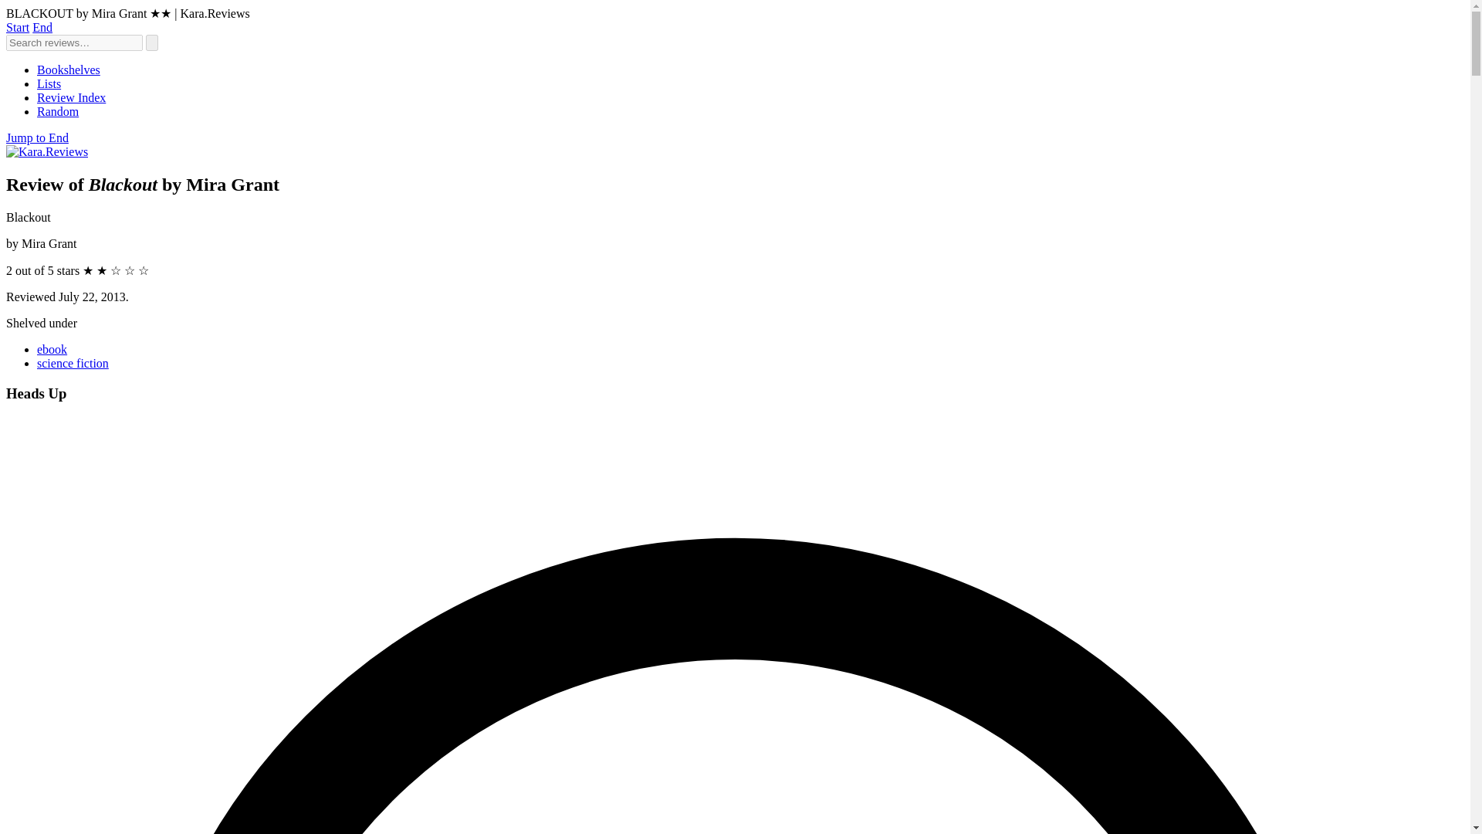 The width and height of the screenshot is (1482, 834). I want to click on Jump to footer, so click(42, 28).